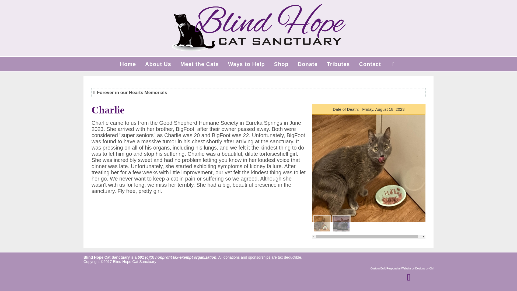 The height and width of the screenshot is (291, 517). Describe the element at coordinates (424, 268) in the screenshot. I see `Designs by CM` at that location.